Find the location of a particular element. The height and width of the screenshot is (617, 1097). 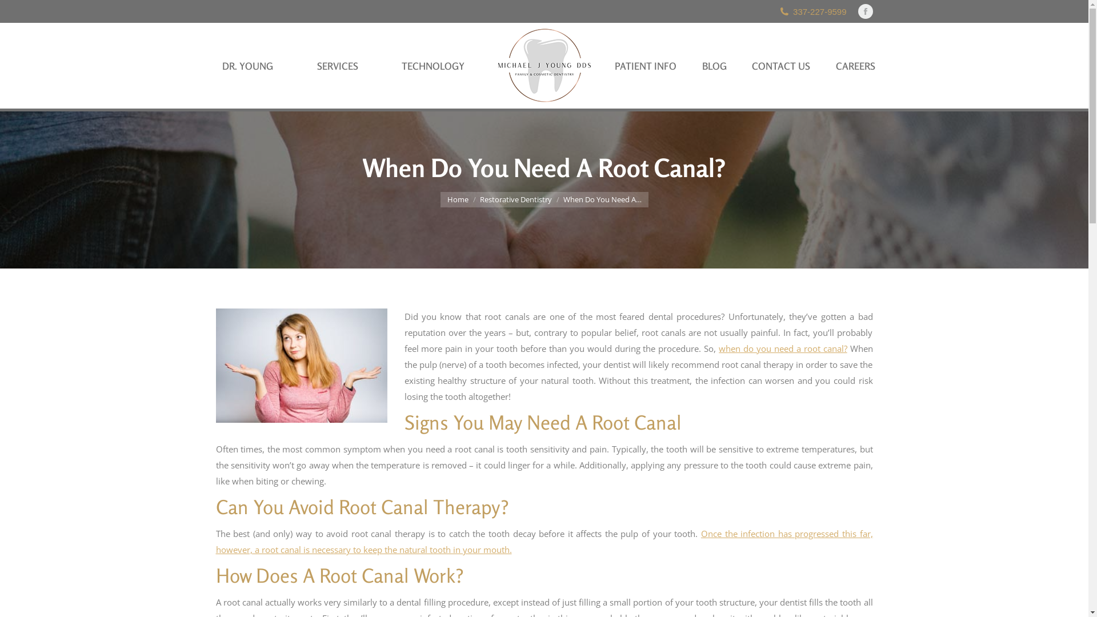

BLOG is located at coordinates (714, 66).